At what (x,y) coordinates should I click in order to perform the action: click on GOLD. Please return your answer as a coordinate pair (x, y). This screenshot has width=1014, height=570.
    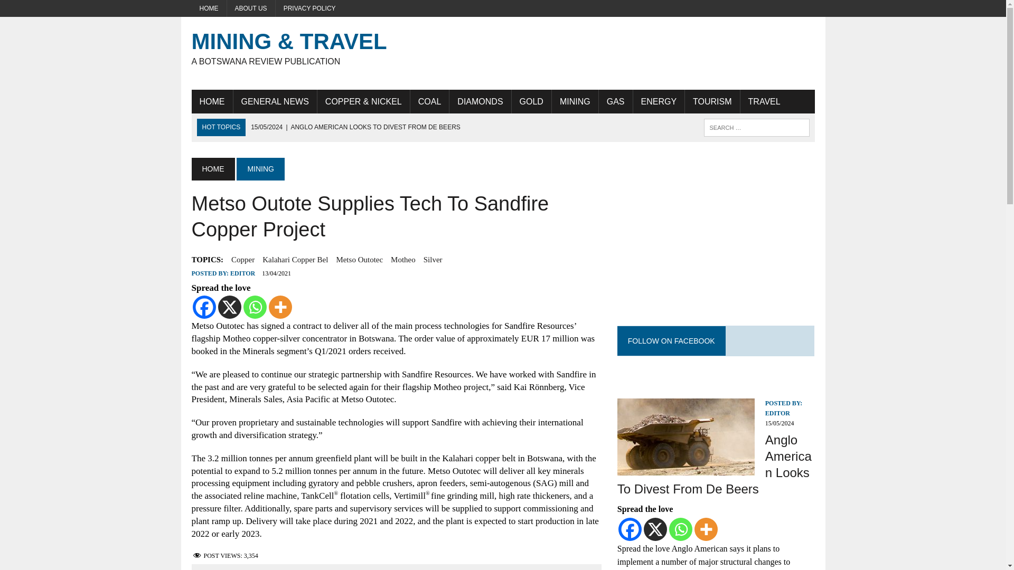
    Looking at the image, I should click on (531, 101).